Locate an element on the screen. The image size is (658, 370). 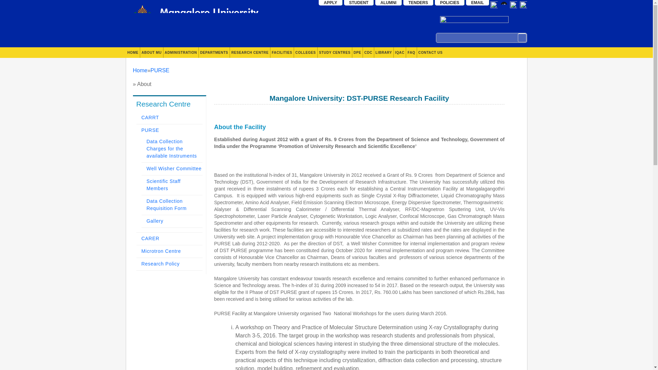
STUDENT is located at coordinates (359, 3).